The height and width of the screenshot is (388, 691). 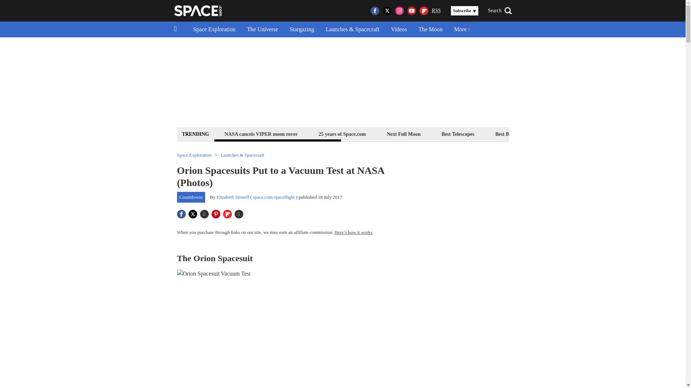 I want to click on Best Star Projectors, so click(x=572, y=134).